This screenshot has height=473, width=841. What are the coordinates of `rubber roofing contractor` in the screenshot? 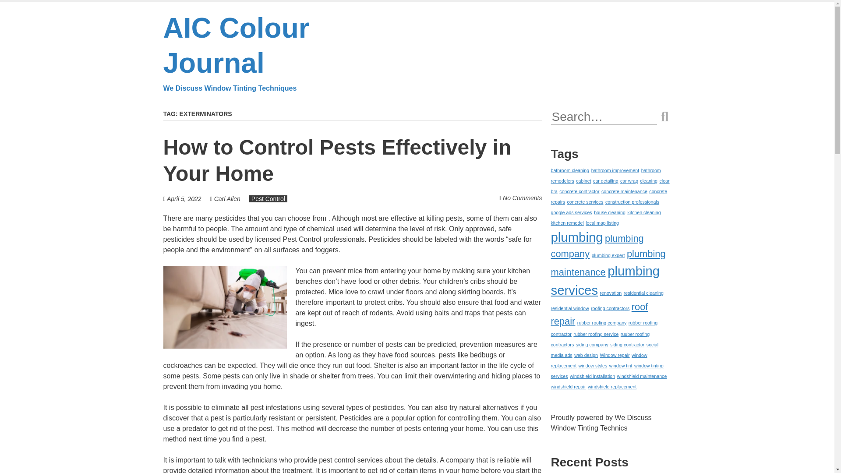 It's located at (604, 328).